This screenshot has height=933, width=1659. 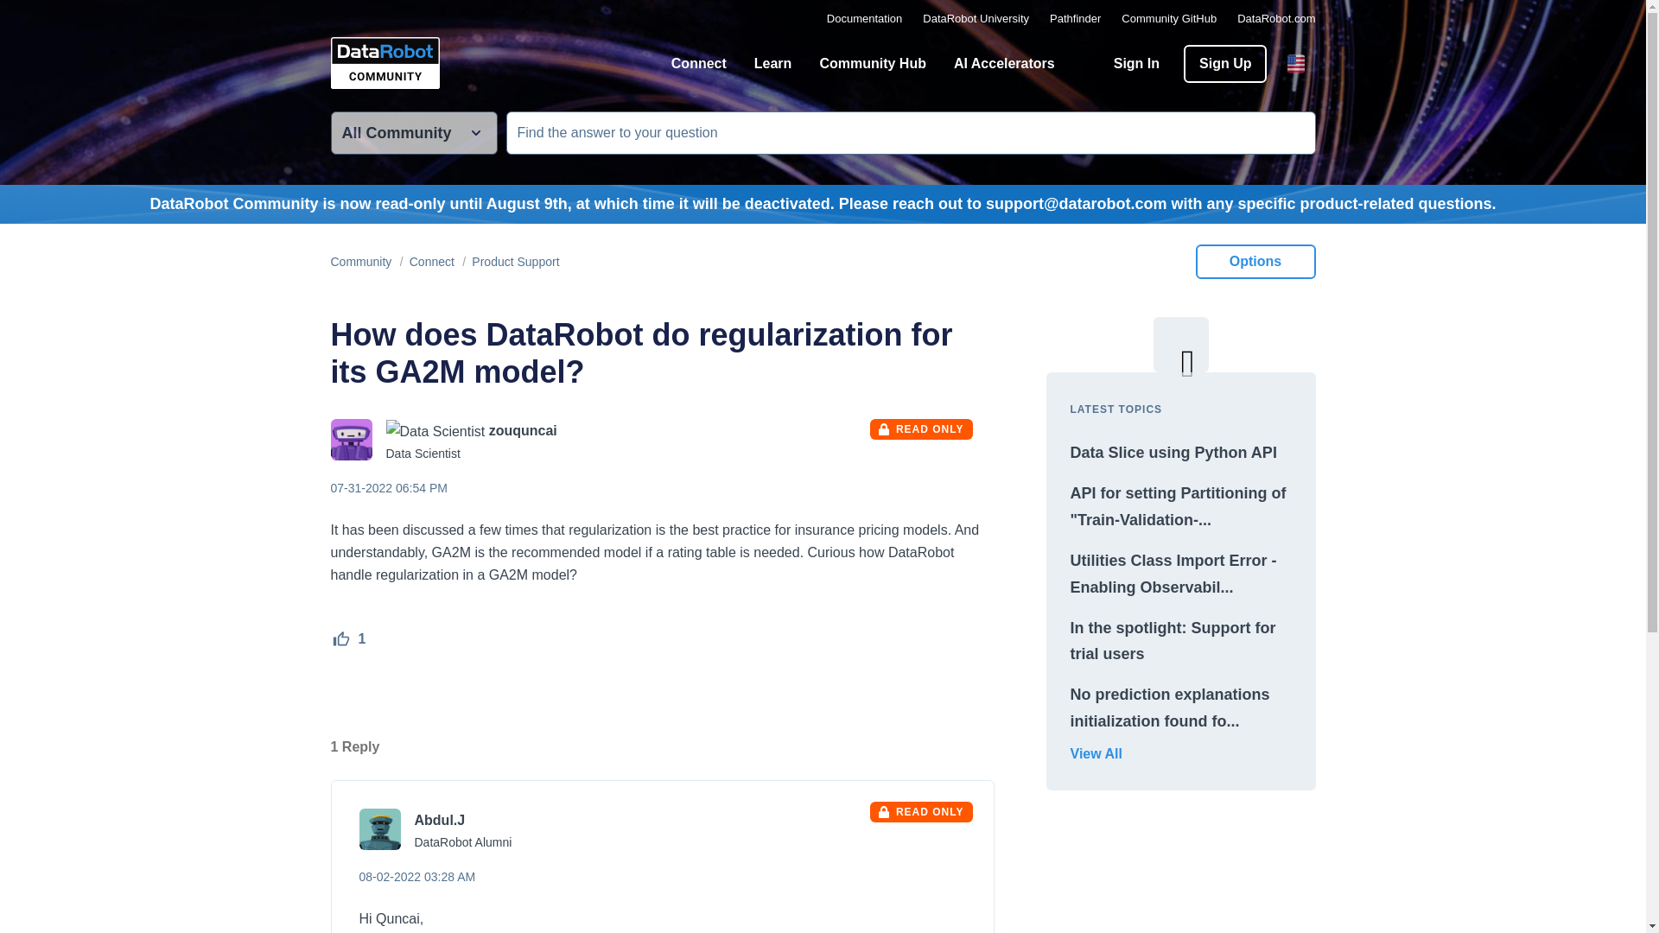 What do you see at coordinates (1276, 19) in the screenshot?
I see `DataRobot.com` at bounding box center [1276, 19].